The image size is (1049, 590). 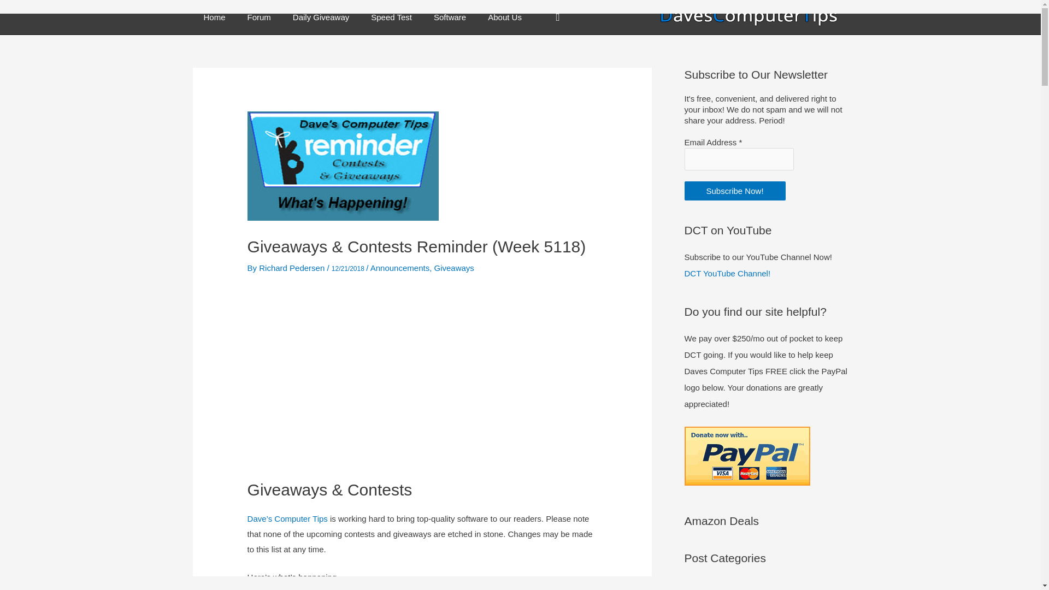 I want to click on Subscribe Now!, so click(x=734, y=191).